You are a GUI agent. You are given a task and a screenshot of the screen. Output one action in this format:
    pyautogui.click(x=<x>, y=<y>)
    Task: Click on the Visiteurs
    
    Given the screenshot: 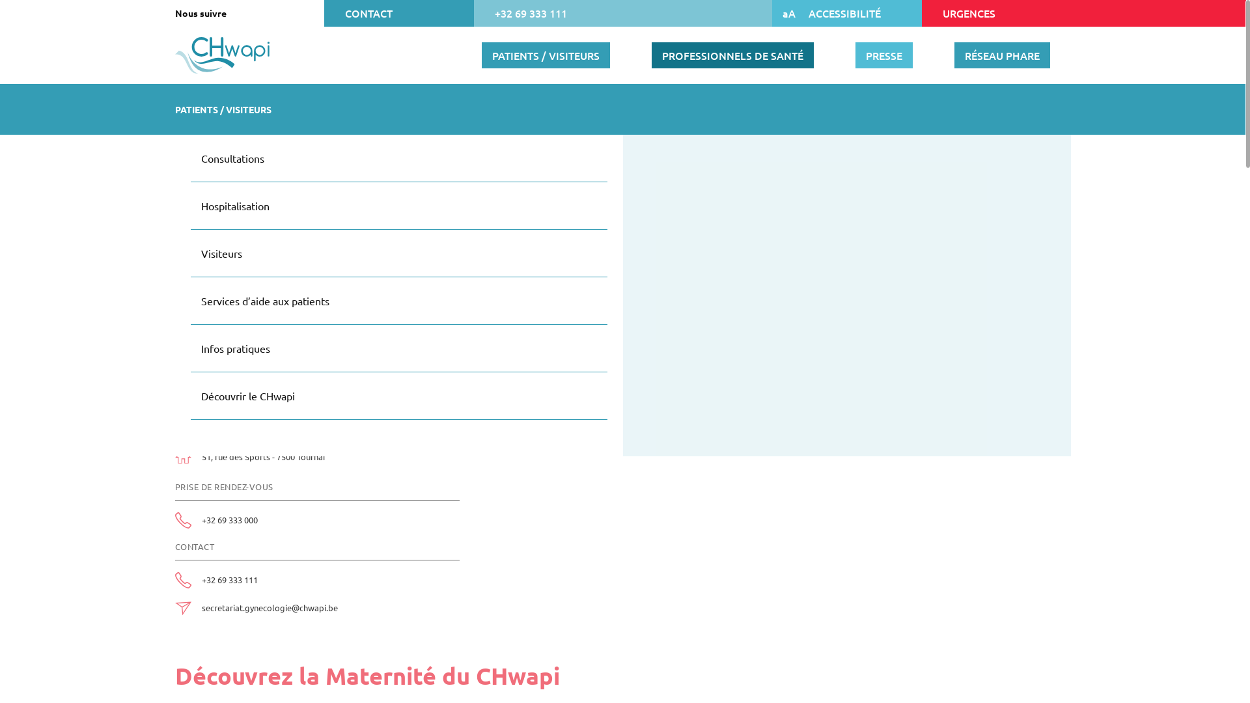 What is the action you would take?
    pyautogui.click(x=399, y=254)
    